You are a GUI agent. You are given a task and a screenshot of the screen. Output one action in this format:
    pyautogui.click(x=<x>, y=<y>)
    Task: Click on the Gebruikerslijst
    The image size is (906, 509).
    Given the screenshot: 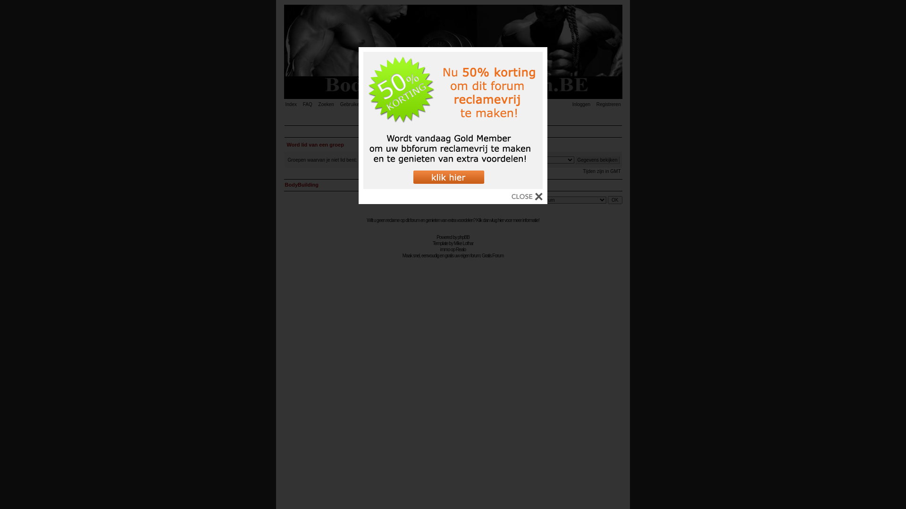 What is the action you would take?
    pyautogui.click(x=358, y=105)
    